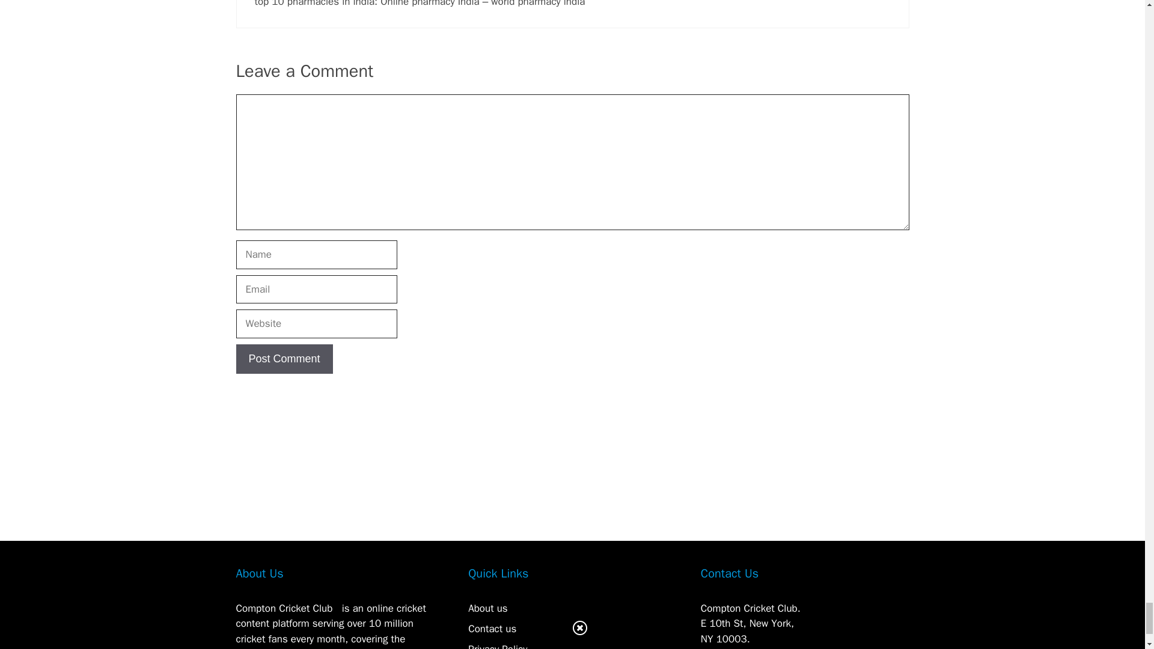  Describe the element at coordinates (284, 359) in the screenshot. I see `Post Comment` at that location.